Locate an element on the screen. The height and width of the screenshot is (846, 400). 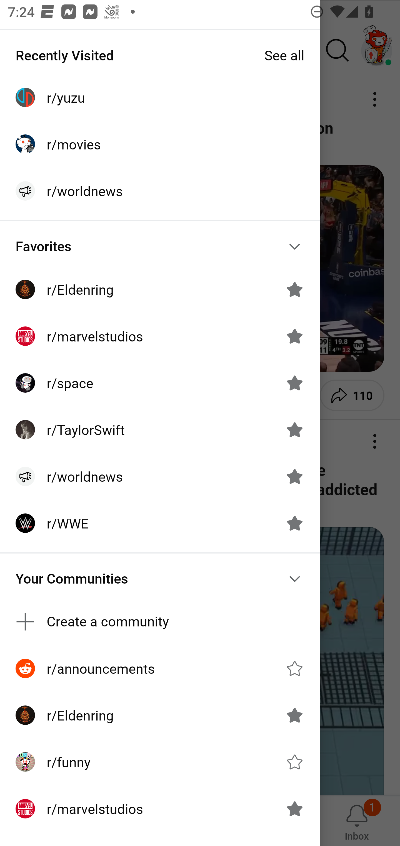
Unfavorite r/worldnews is located at coordinates (294, 476).